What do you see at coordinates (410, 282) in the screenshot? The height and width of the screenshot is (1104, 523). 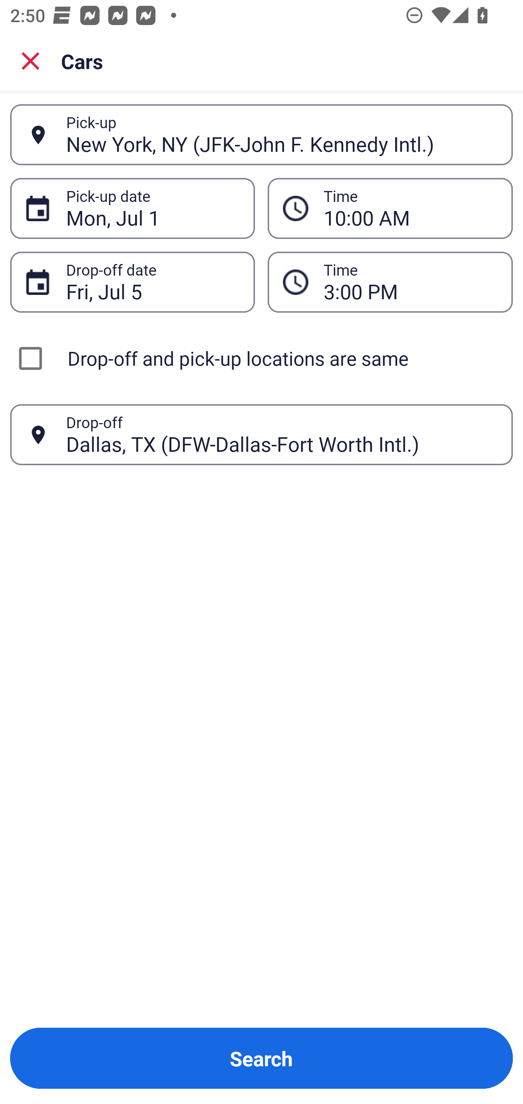 I see `3:00 PM` at bounding box center [410, 282].